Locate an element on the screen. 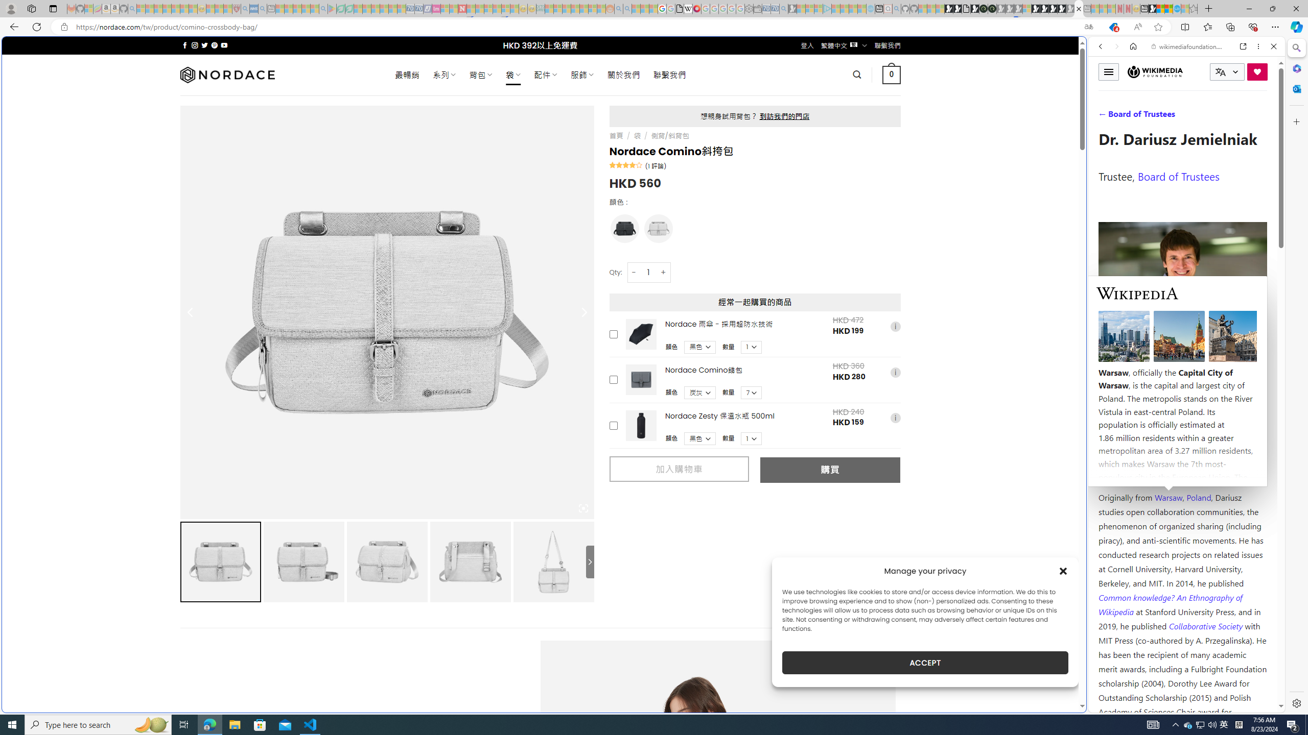  Class: cmplz-close is located at coordinates (1063, 571).